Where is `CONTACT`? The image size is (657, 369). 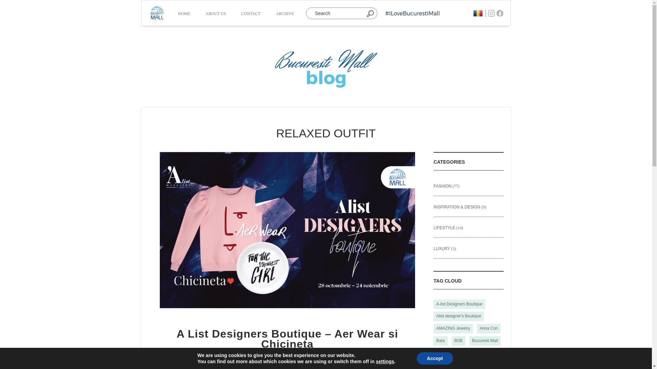
CONTACT is located at coordinates (251, 14).